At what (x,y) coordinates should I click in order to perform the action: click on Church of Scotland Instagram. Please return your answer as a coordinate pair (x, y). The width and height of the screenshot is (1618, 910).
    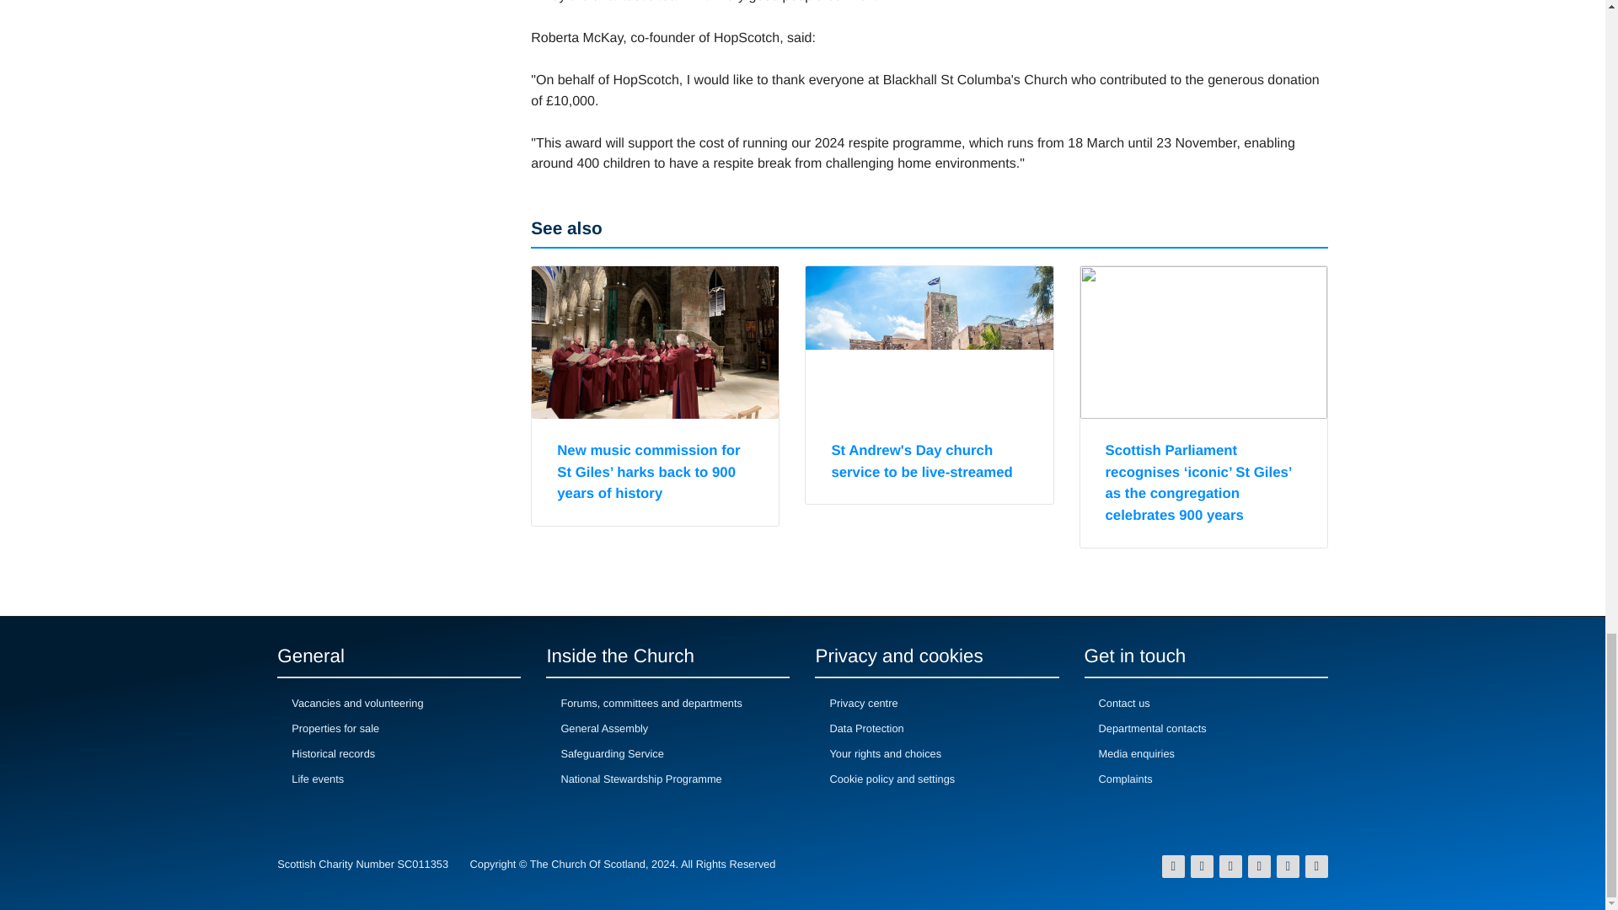
    Looking at the image, I should click on (1230, 865).